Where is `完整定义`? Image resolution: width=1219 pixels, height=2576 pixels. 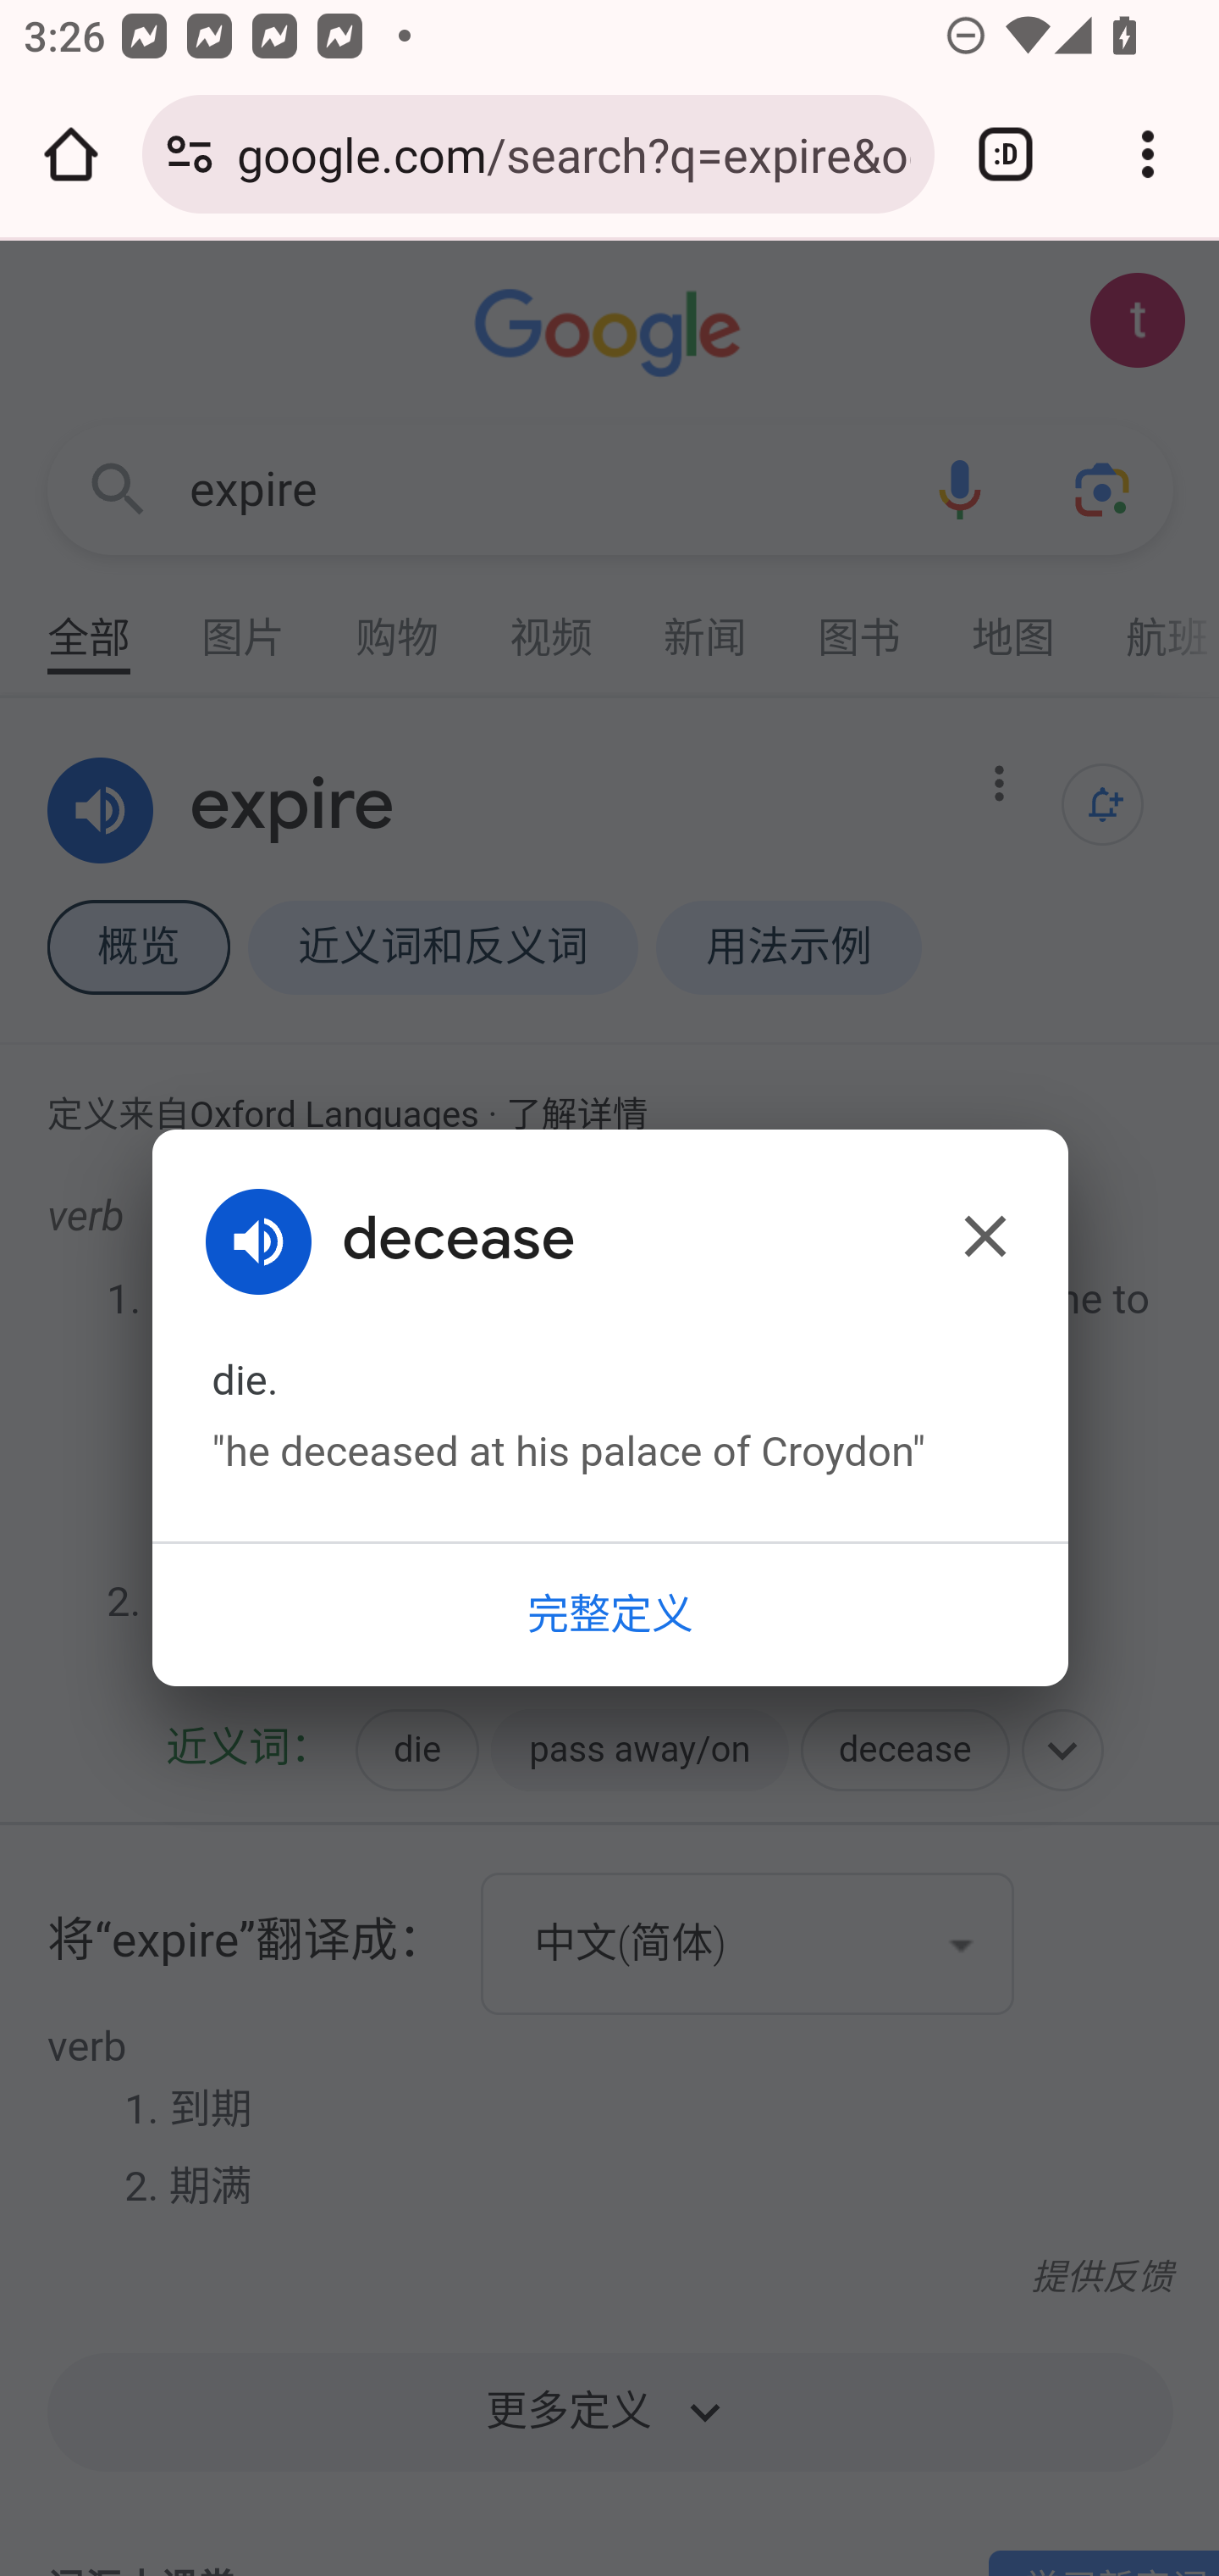 完整定义 is located at coordinates (609, 1612).